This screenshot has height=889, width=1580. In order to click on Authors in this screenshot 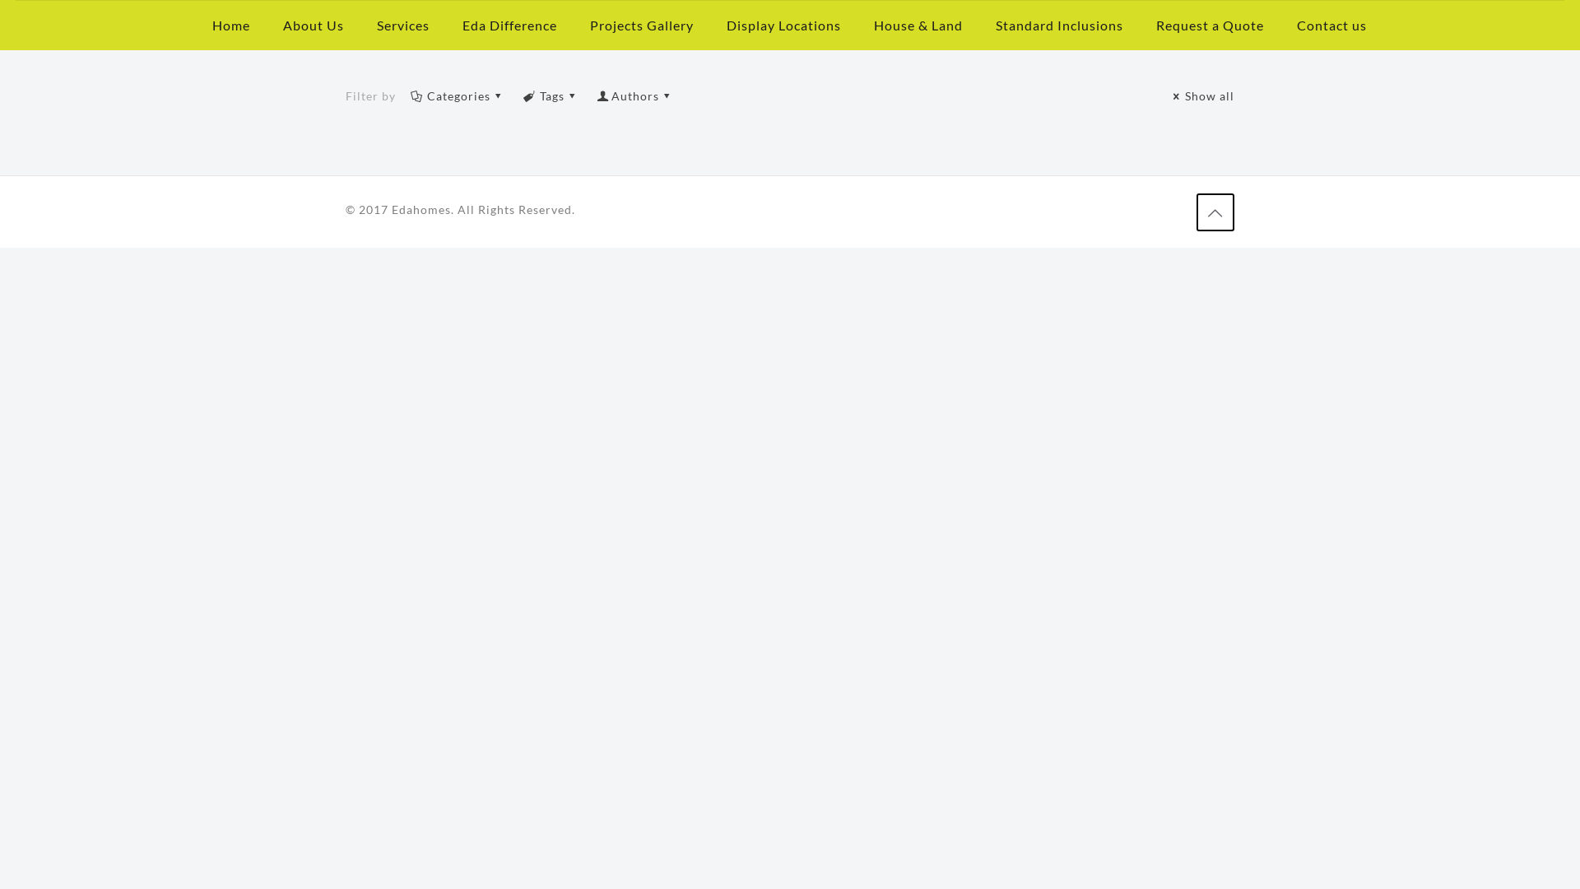, I will do `click(635, 95)`.